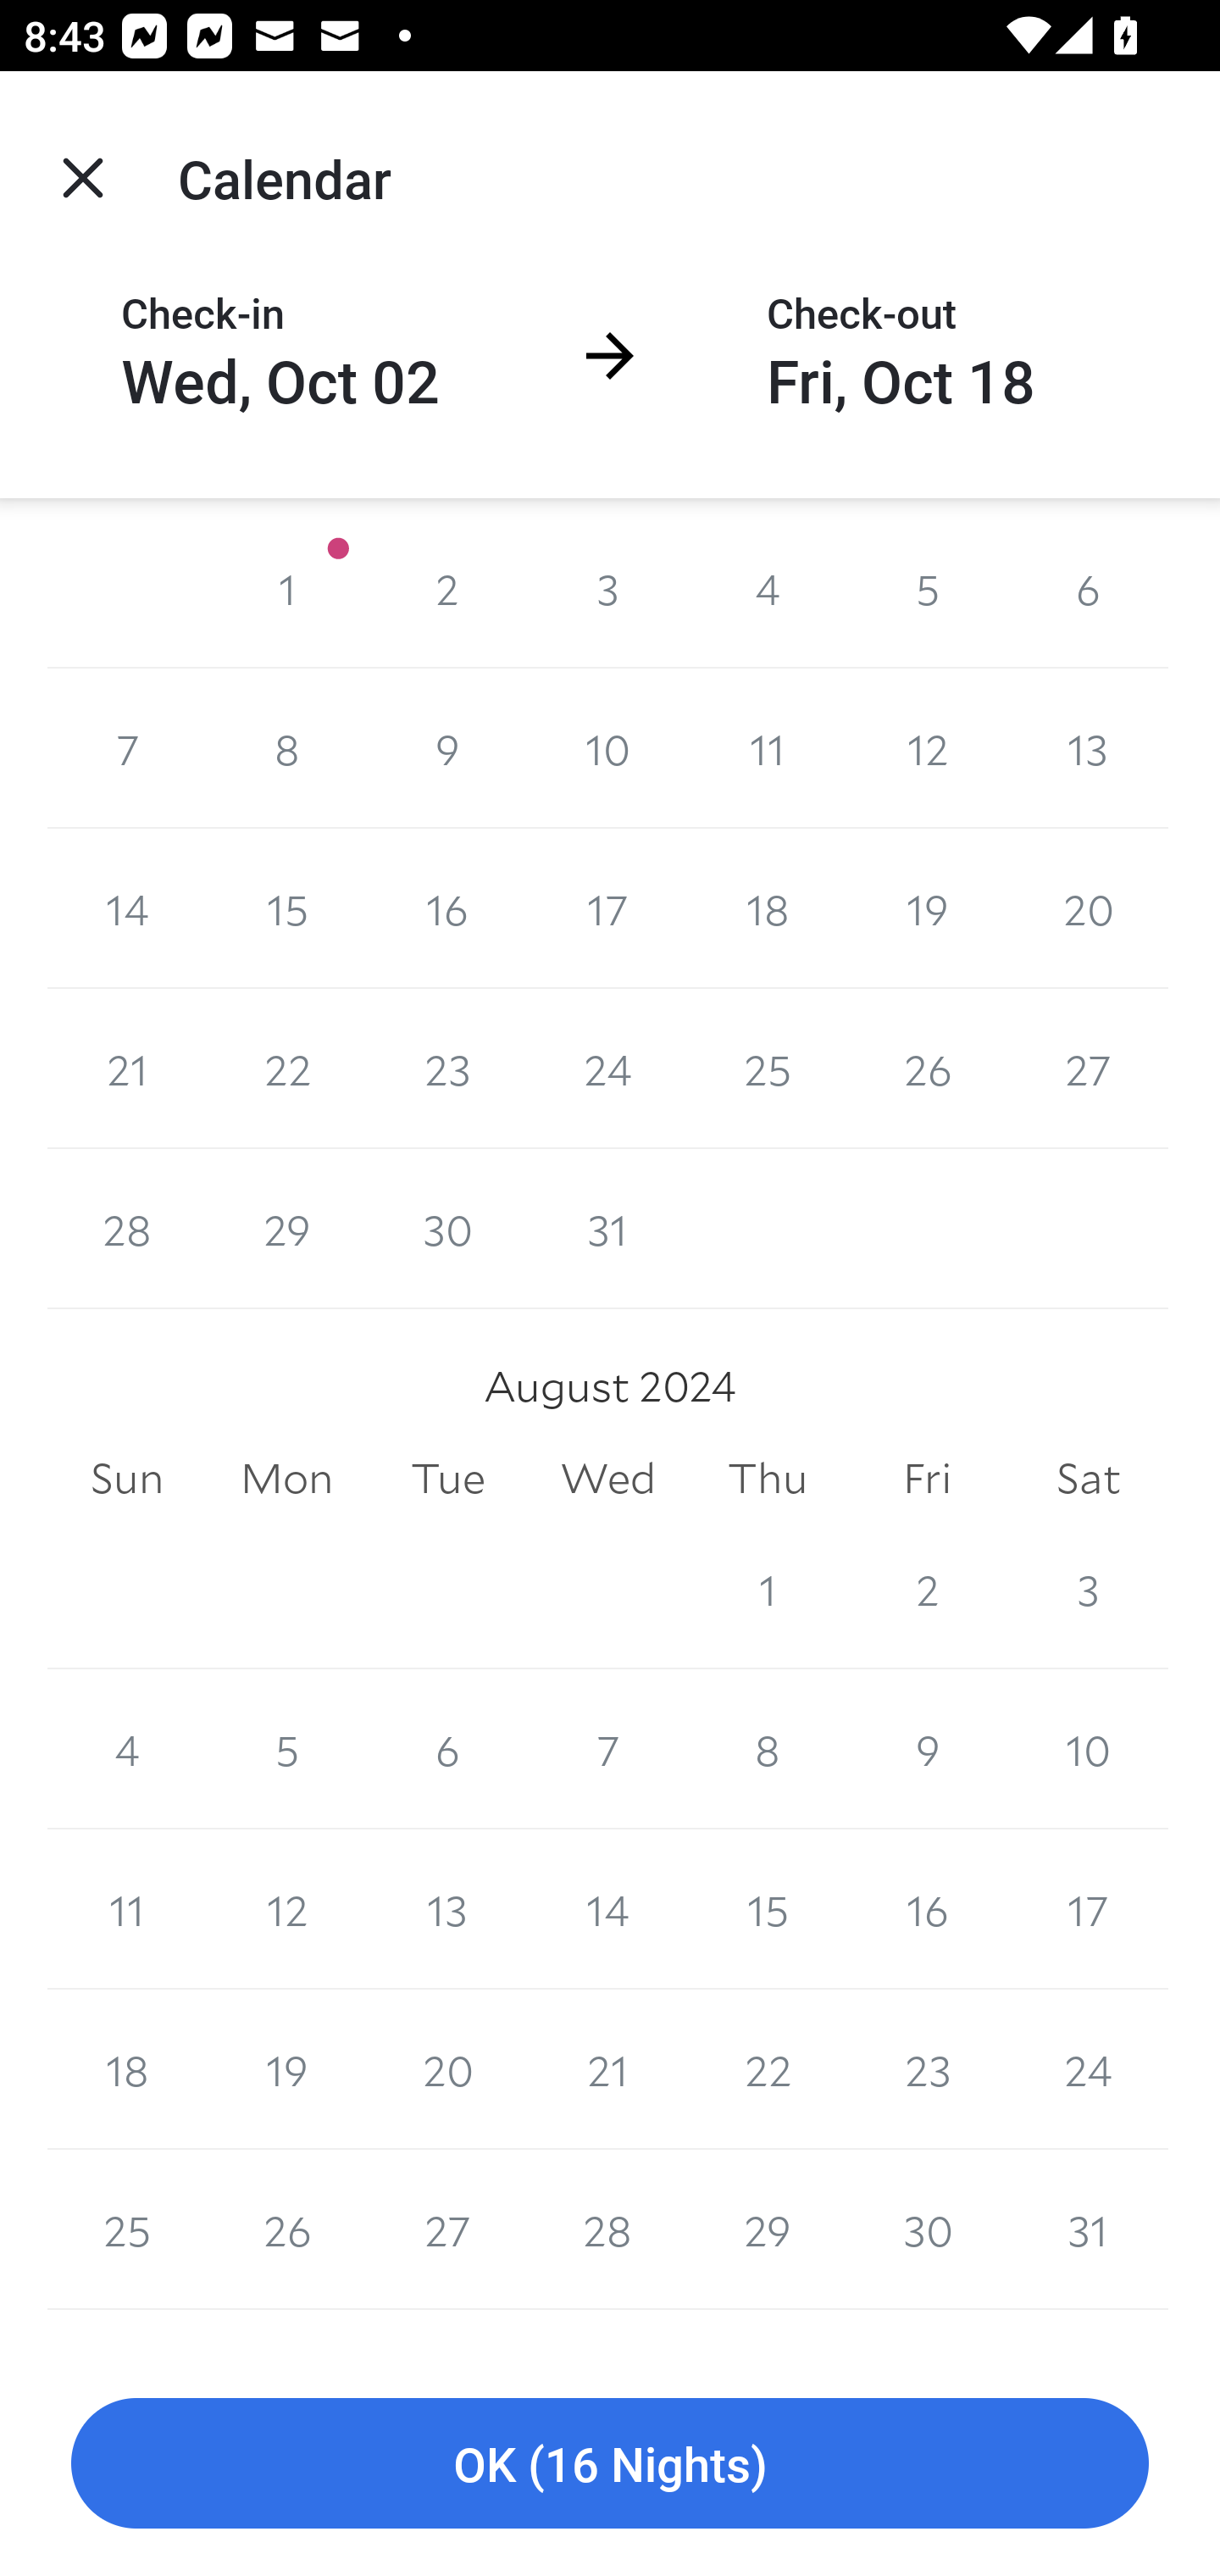 The height and width of the screenshot is (2576, 1220). What do you see at coordinates (127, 1229) in the screenshot?
I see `28 28 July 2024` at bounding box center [127, 1229].